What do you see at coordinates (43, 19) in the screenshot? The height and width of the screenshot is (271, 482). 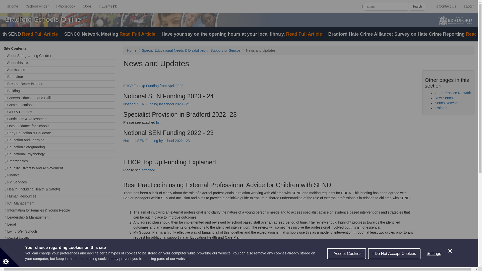 I see `Bradford Schools Online` at bounding box center [43, 19].